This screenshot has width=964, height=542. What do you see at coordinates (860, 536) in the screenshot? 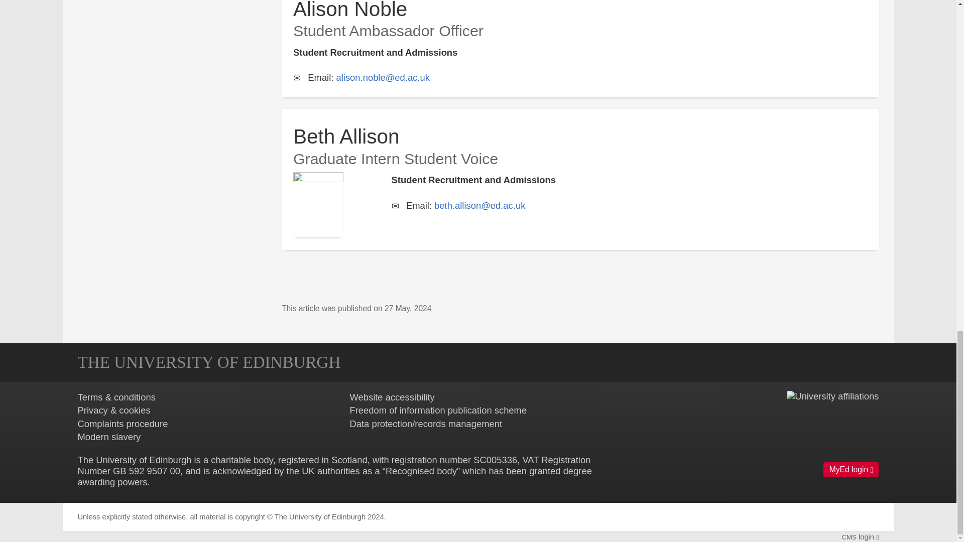
I see `CMS login` at bounding box center [860, 536].